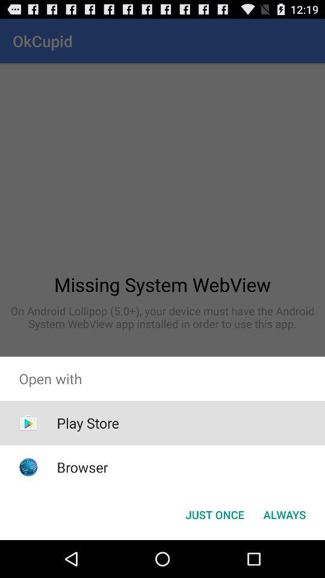  What do you see at coordinates (82, 467) in the screenshot?
I see `tap browser` at bounding box center [82, 467].